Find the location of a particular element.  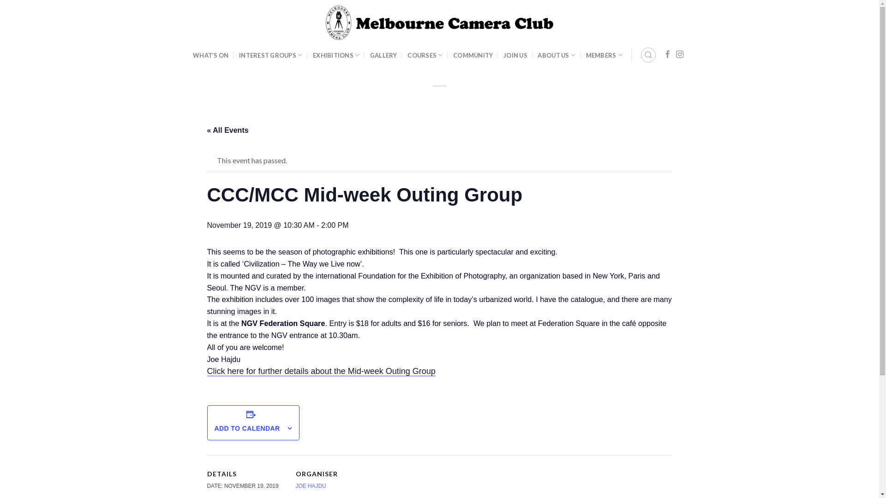

GALLERY is located at coordinates (384, 55).